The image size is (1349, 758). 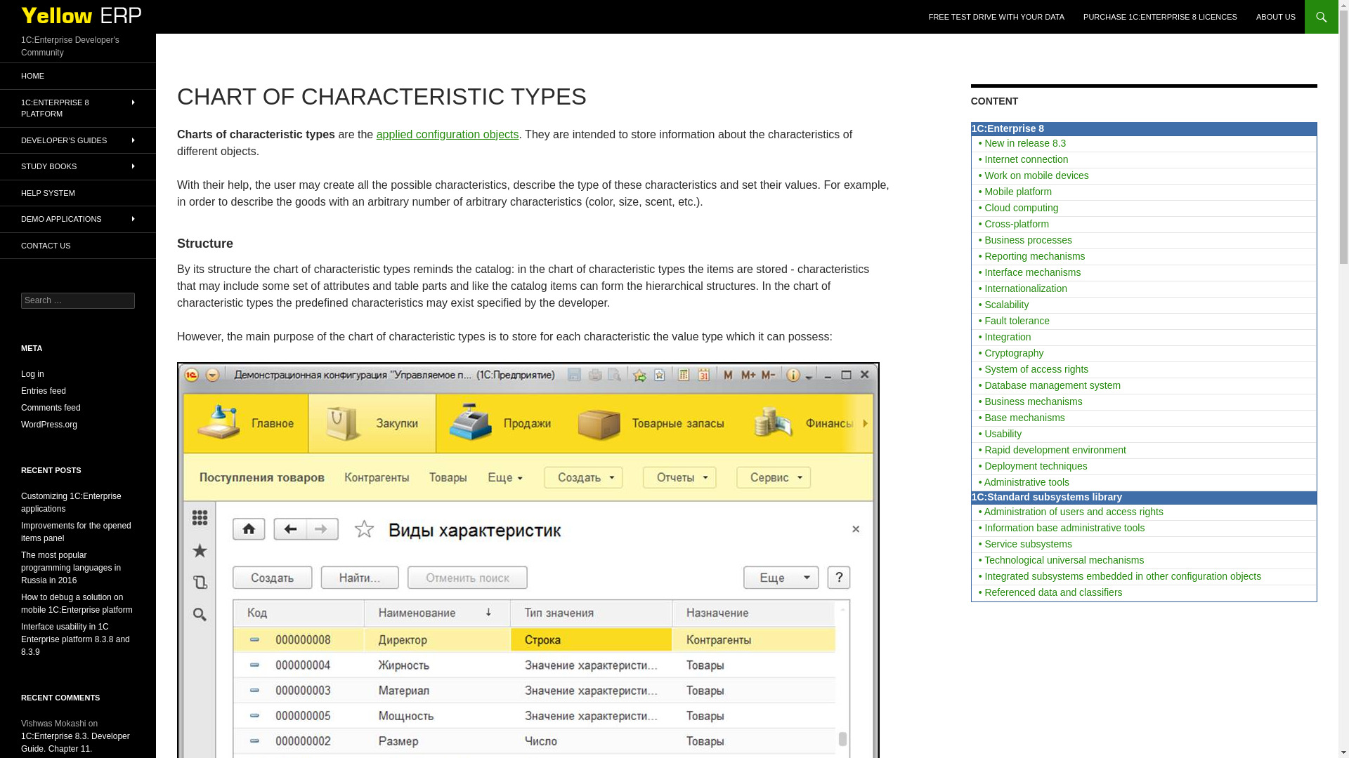 I want to click on PURCHASE 1C:ENTERPRISE 8 LICENCES, so click(x=1160, y=17).